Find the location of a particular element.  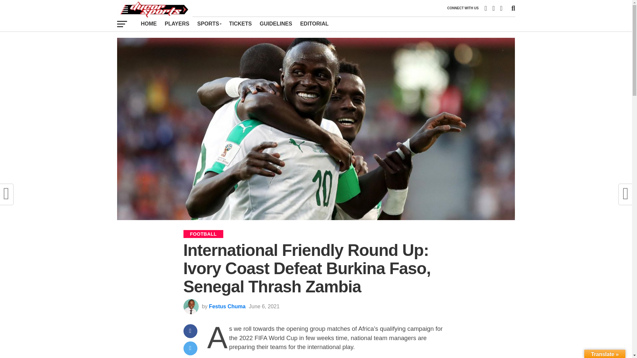

GUIDELINES is located at coordinates (276, 24).